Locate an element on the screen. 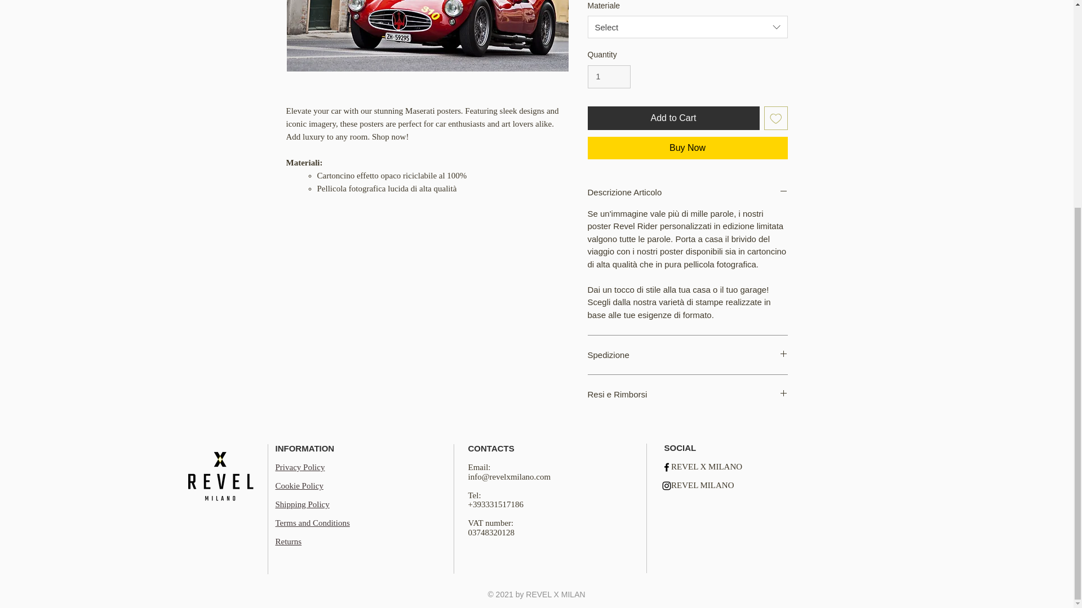  REVEL X MILANO is located at coordinates (707, 466).